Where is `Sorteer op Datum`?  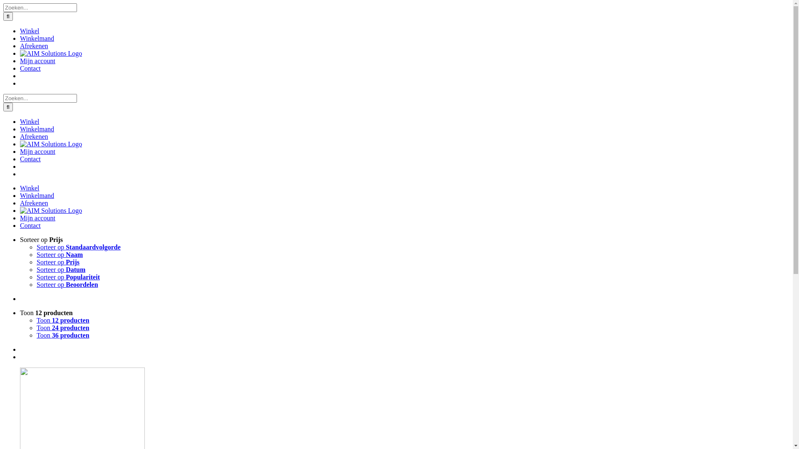 Sorteer op Datum is located at coordinates (61, 269).